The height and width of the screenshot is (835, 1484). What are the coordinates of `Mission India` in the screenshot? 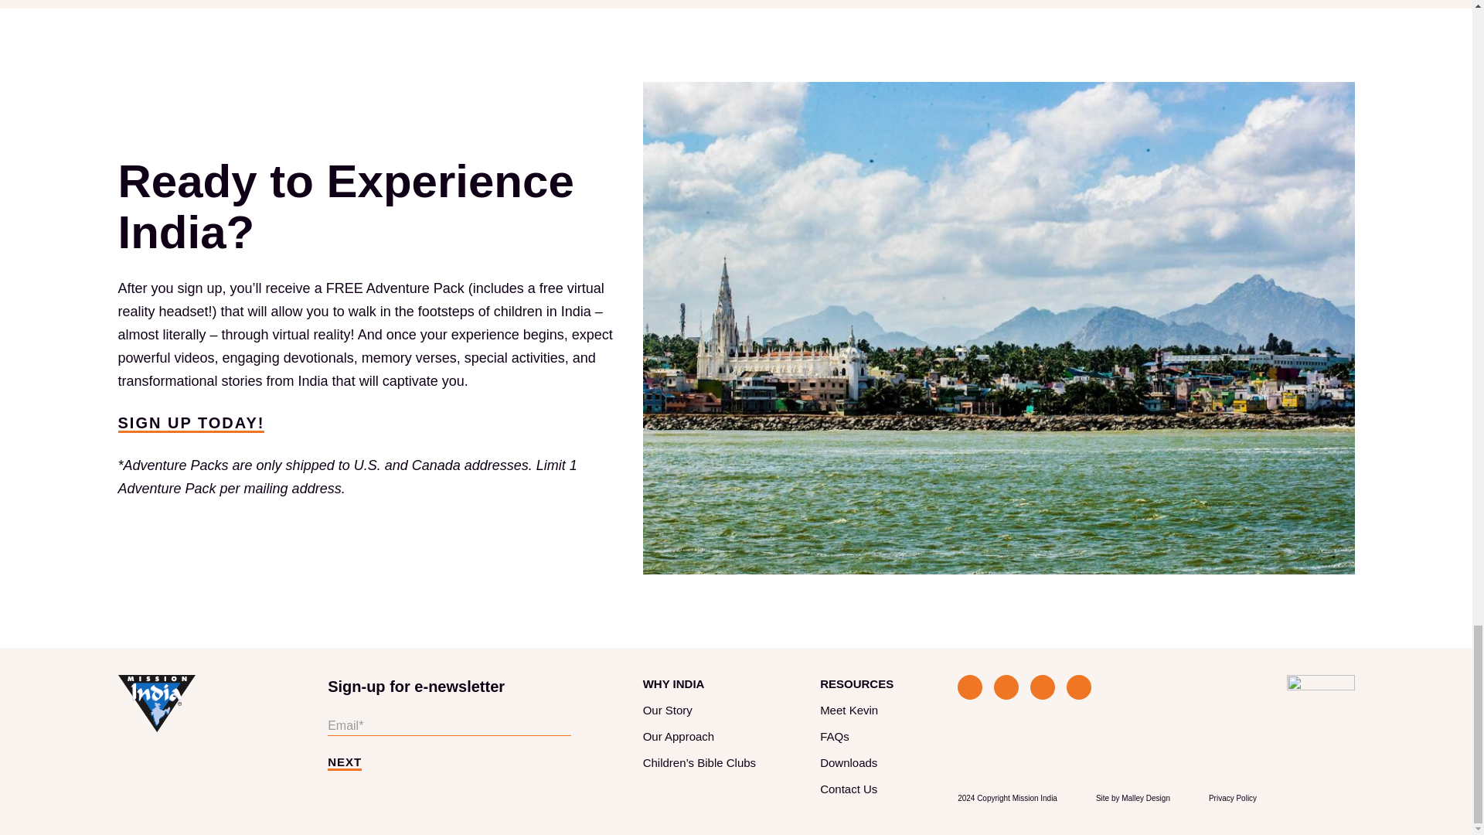 It's located at (155, 704).